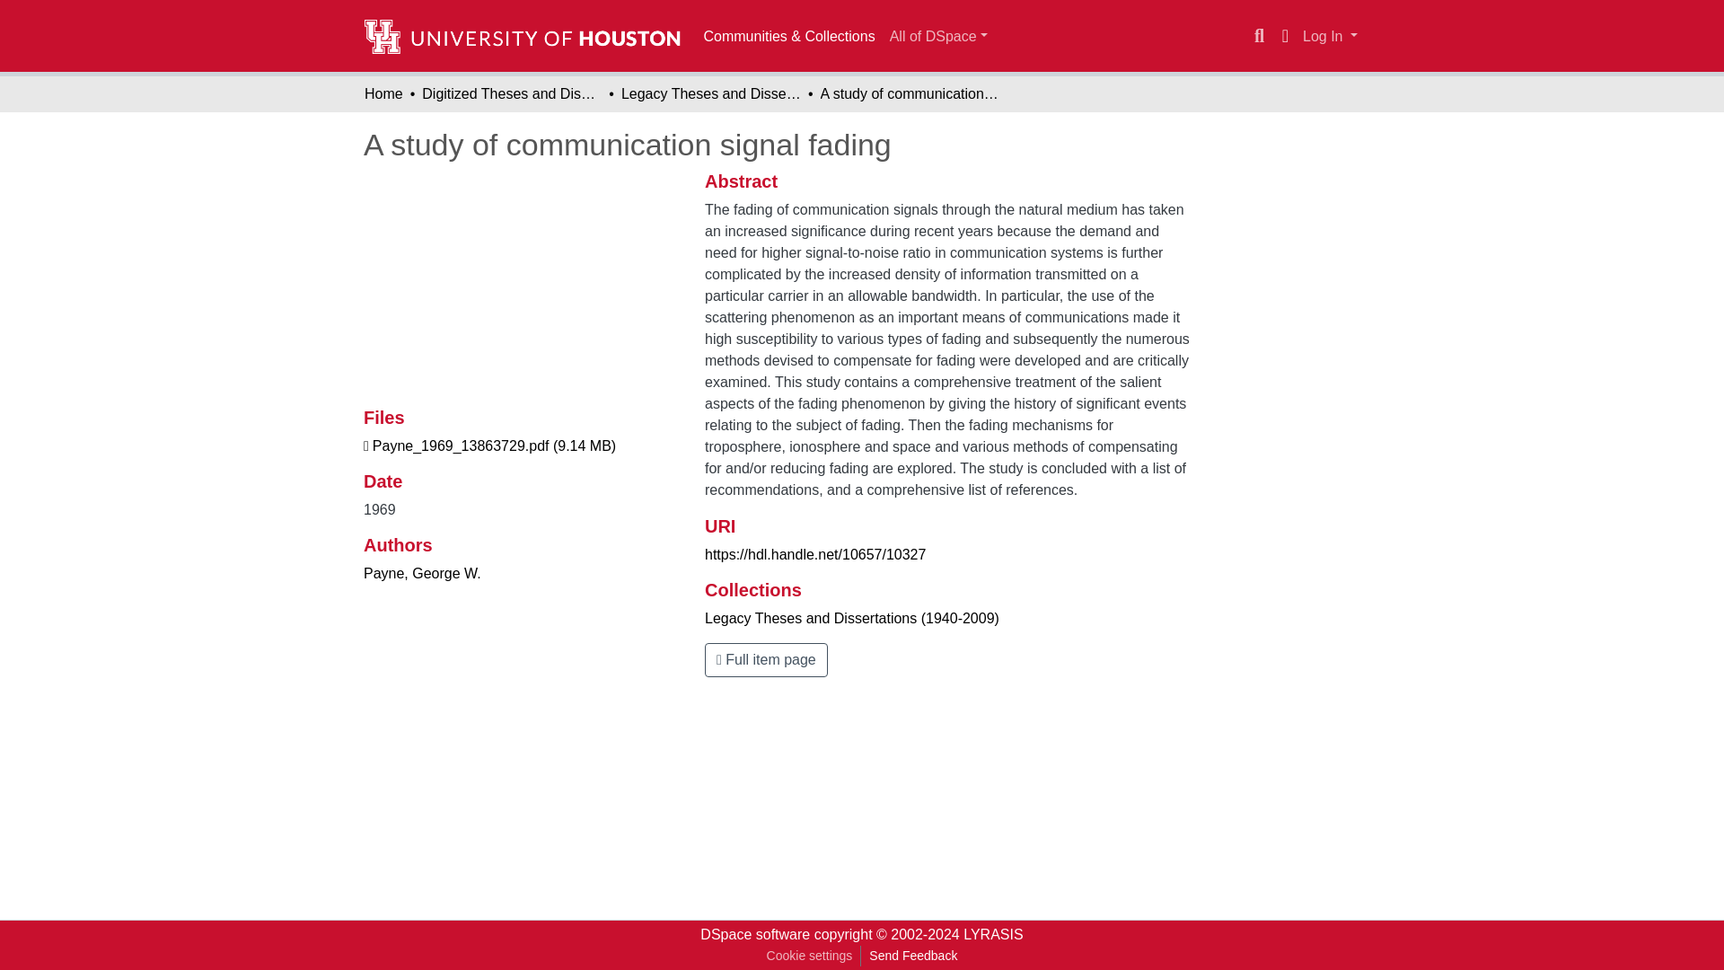 The width and height of the screenshot is (1724, 970). Describe the element at coordinates (938, 36) in the screenshot. I see `All of DSpace` at that location.